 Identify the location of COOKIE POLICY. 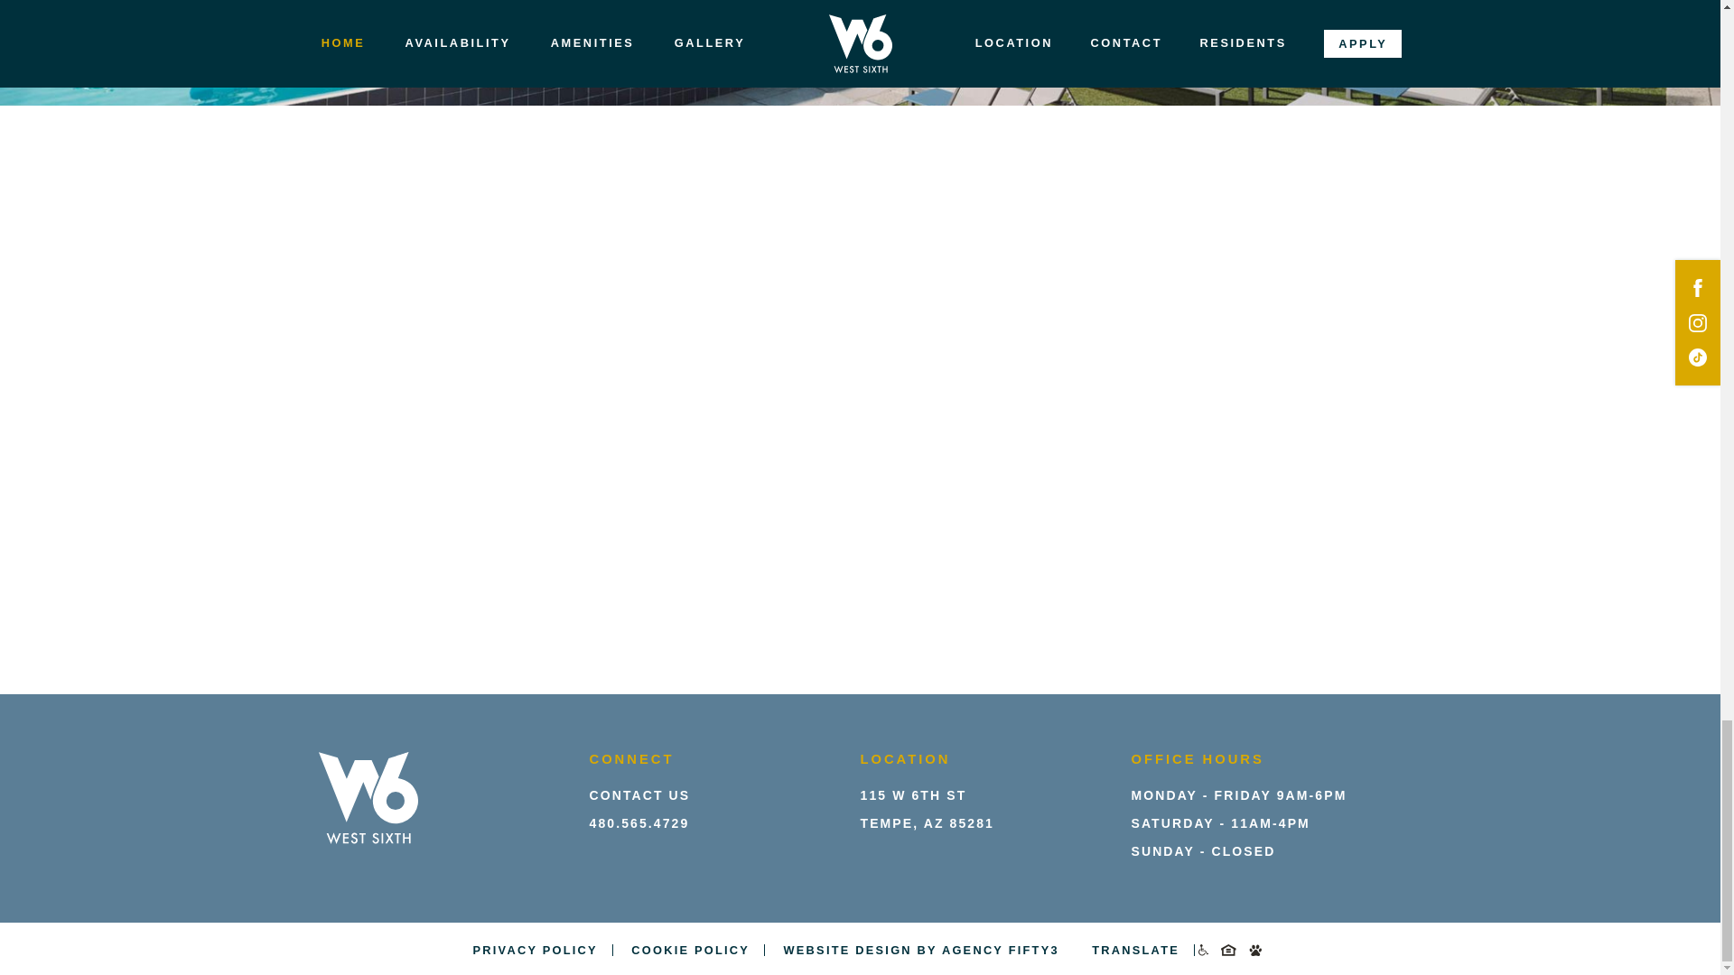
(536, 950).